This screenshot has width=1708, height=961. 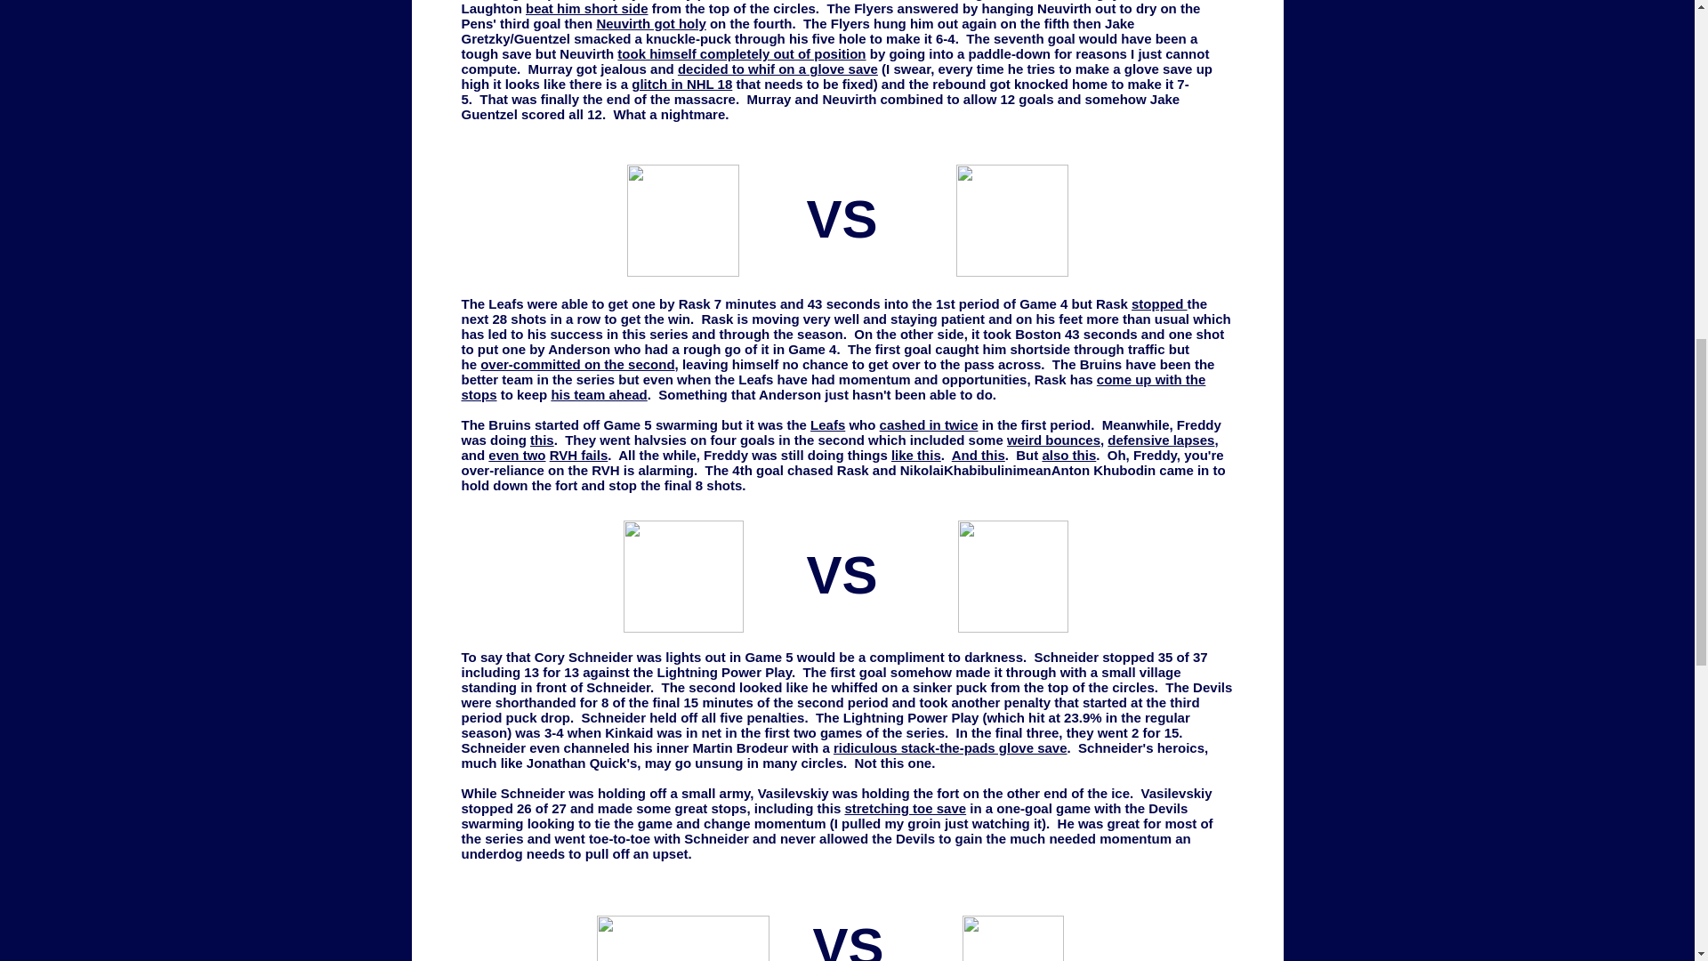 What do you see at coordinates (650, 23) in the screenshot?
I see `Neuvirth got holy` at bounding box center [650, 23].